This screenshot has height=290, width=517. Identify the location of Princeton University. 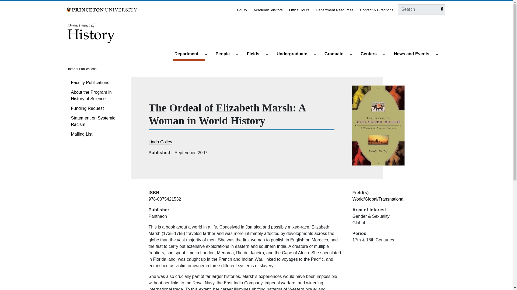
(102, 10).